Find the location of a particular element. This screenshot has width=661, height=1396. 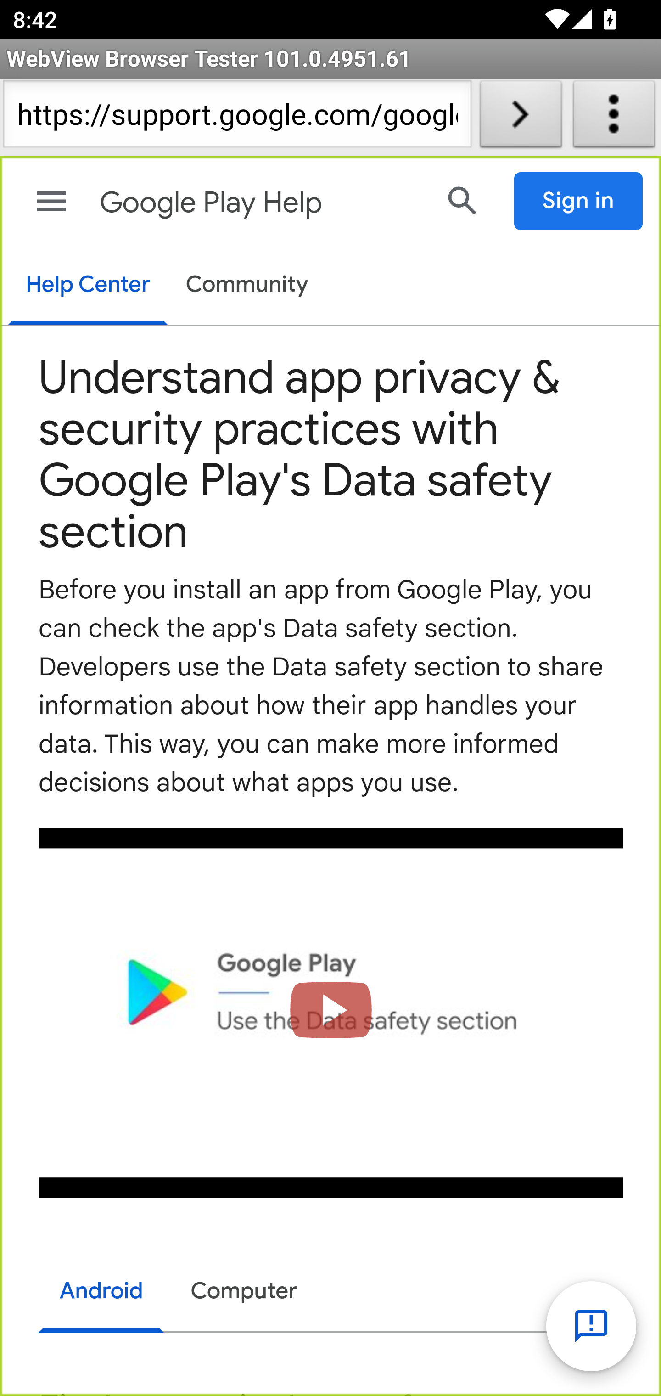

Community is located at coordinates (247, 286).